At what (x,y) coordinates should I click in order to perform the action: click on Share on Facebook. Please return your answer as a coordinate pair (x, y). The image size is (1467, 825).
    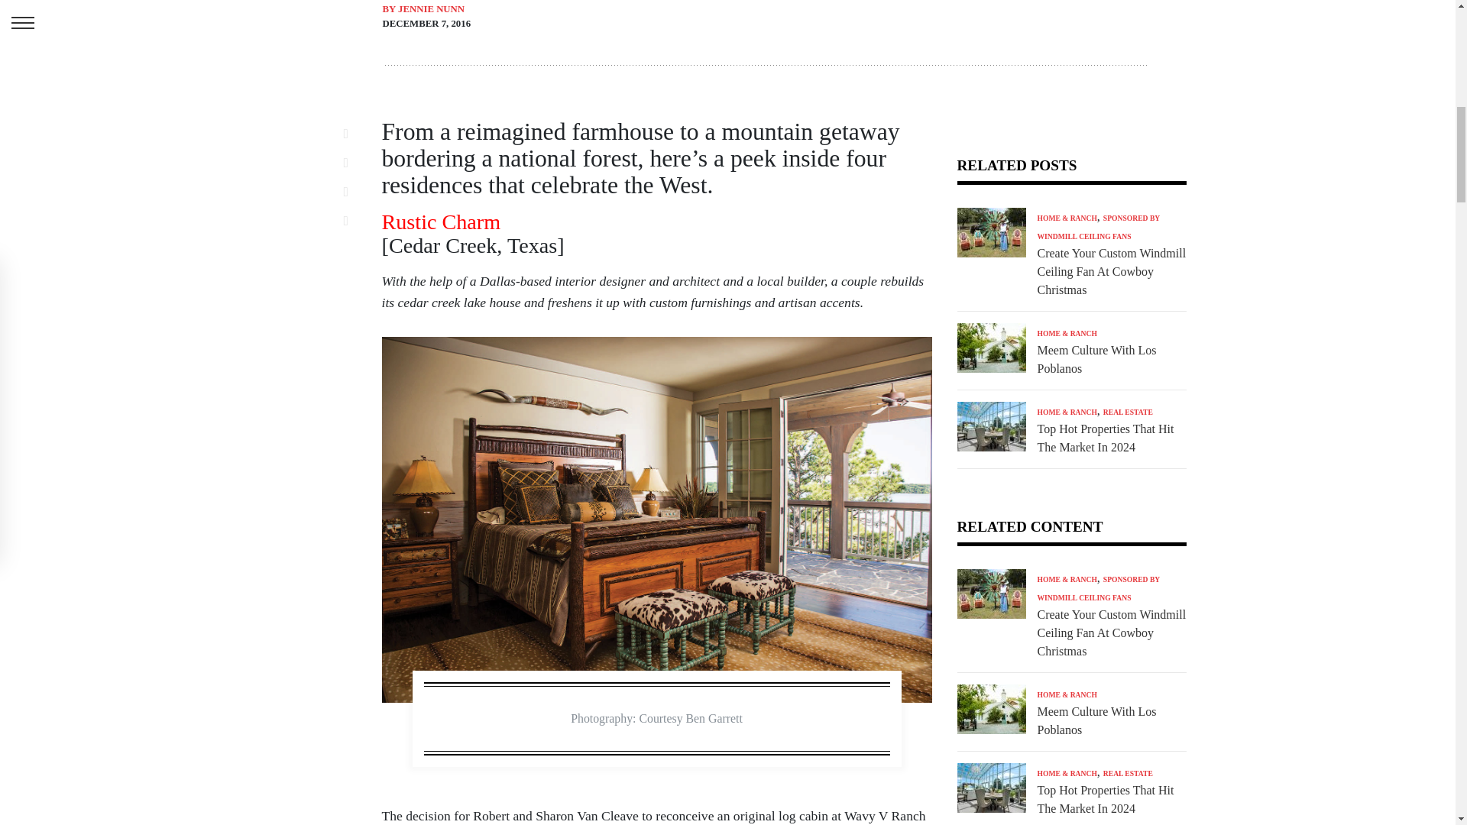
    Looking at the image, I should click on (355, 133).